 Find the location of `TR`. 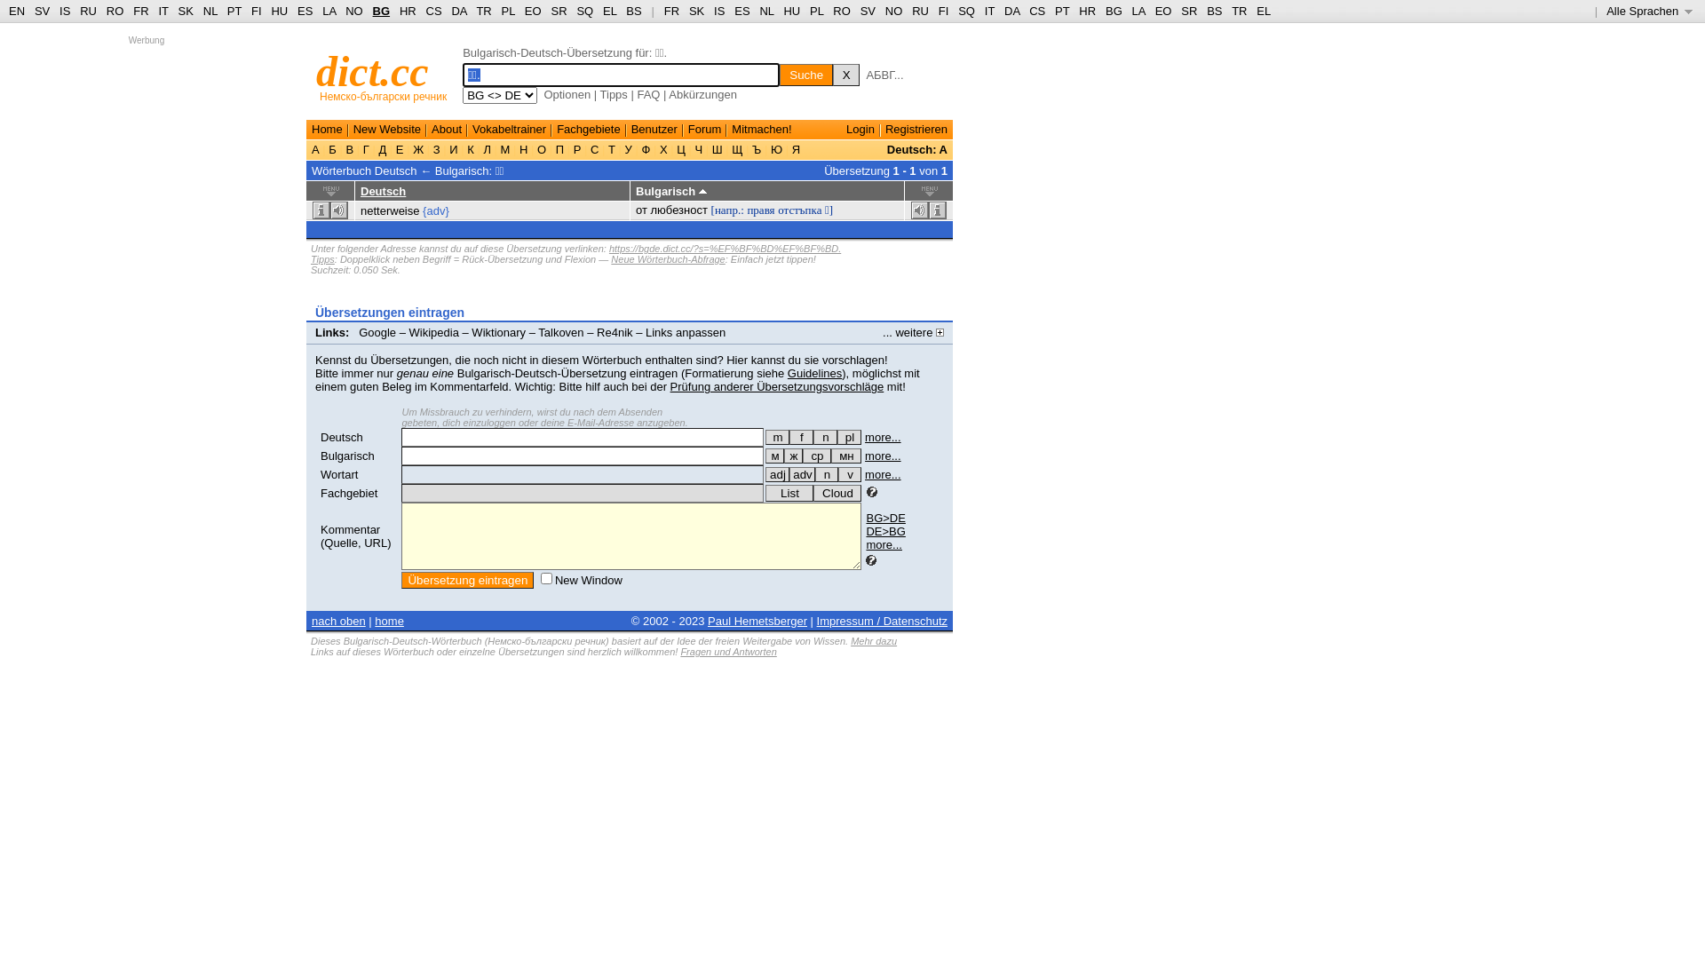

TR is located at coordinates (483, 11).